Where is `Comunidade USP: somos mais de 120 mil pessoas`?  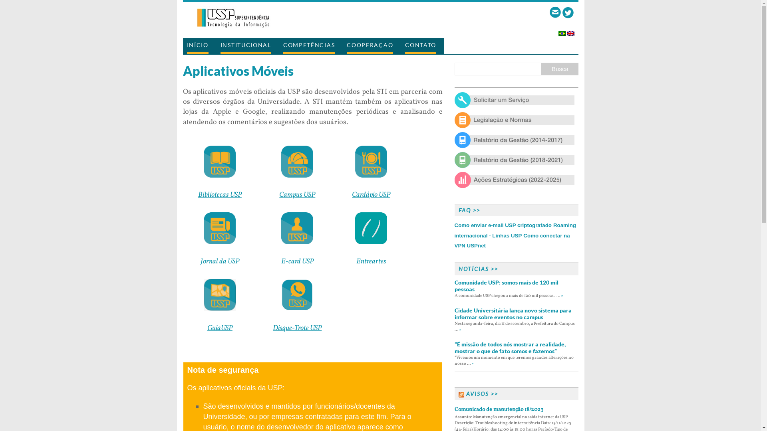
Comunidade USP: somos mais de 120 mil pessoas is located at coordinates (507, 286).